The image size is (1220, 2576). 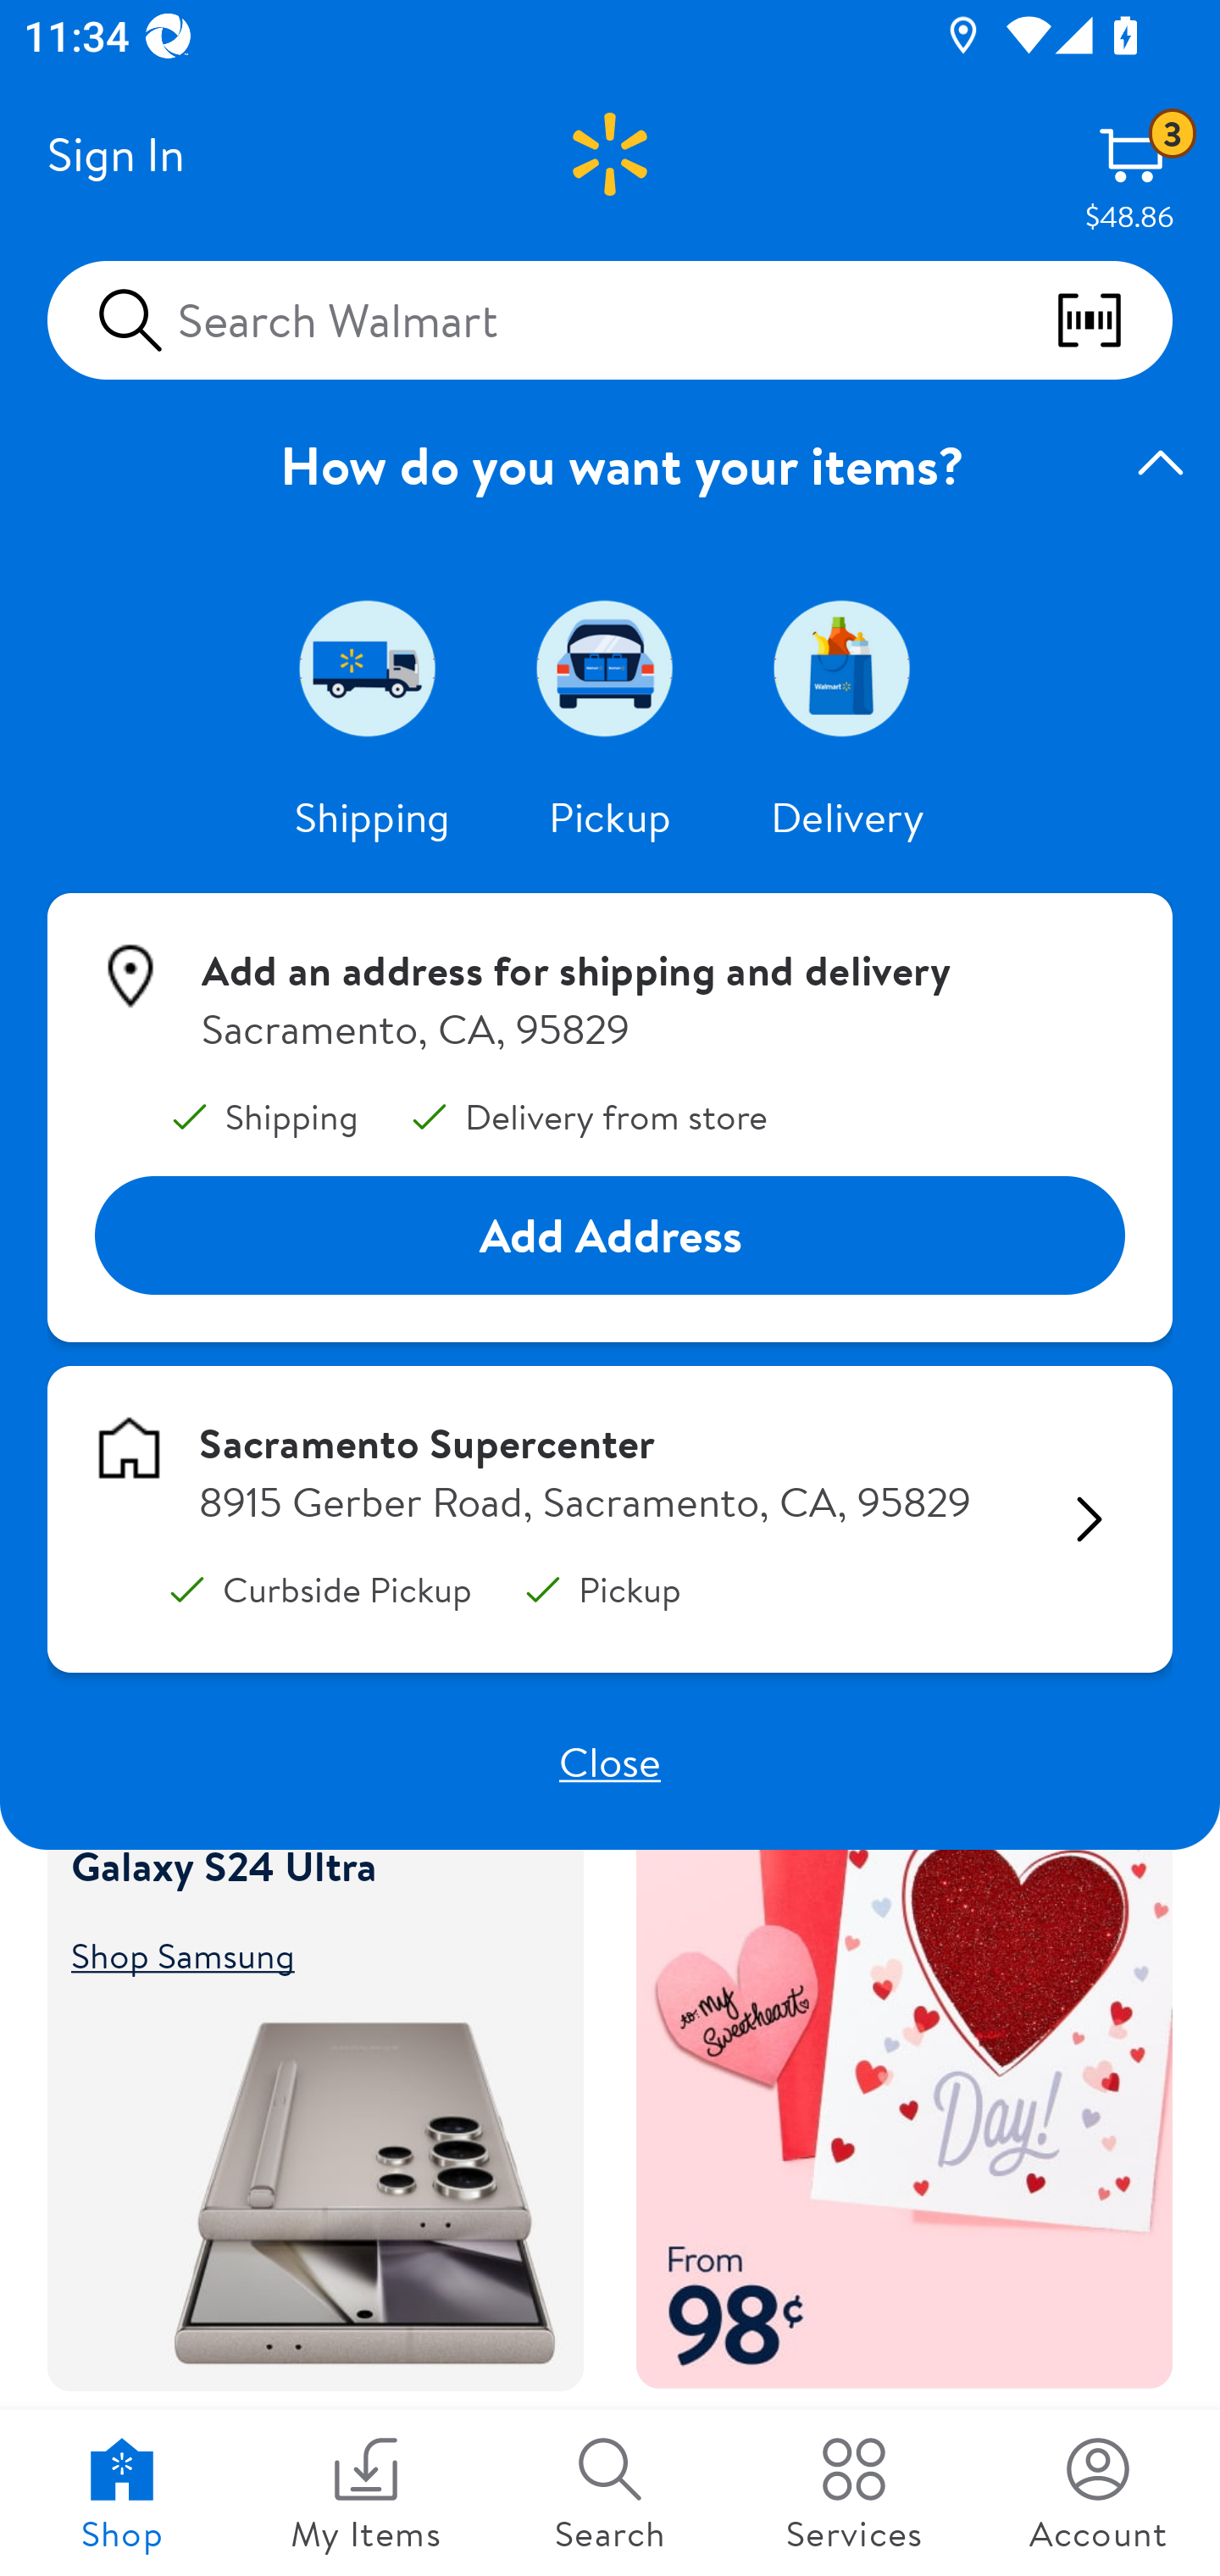 I want to click on Account, so click(x=1098, y=2493).